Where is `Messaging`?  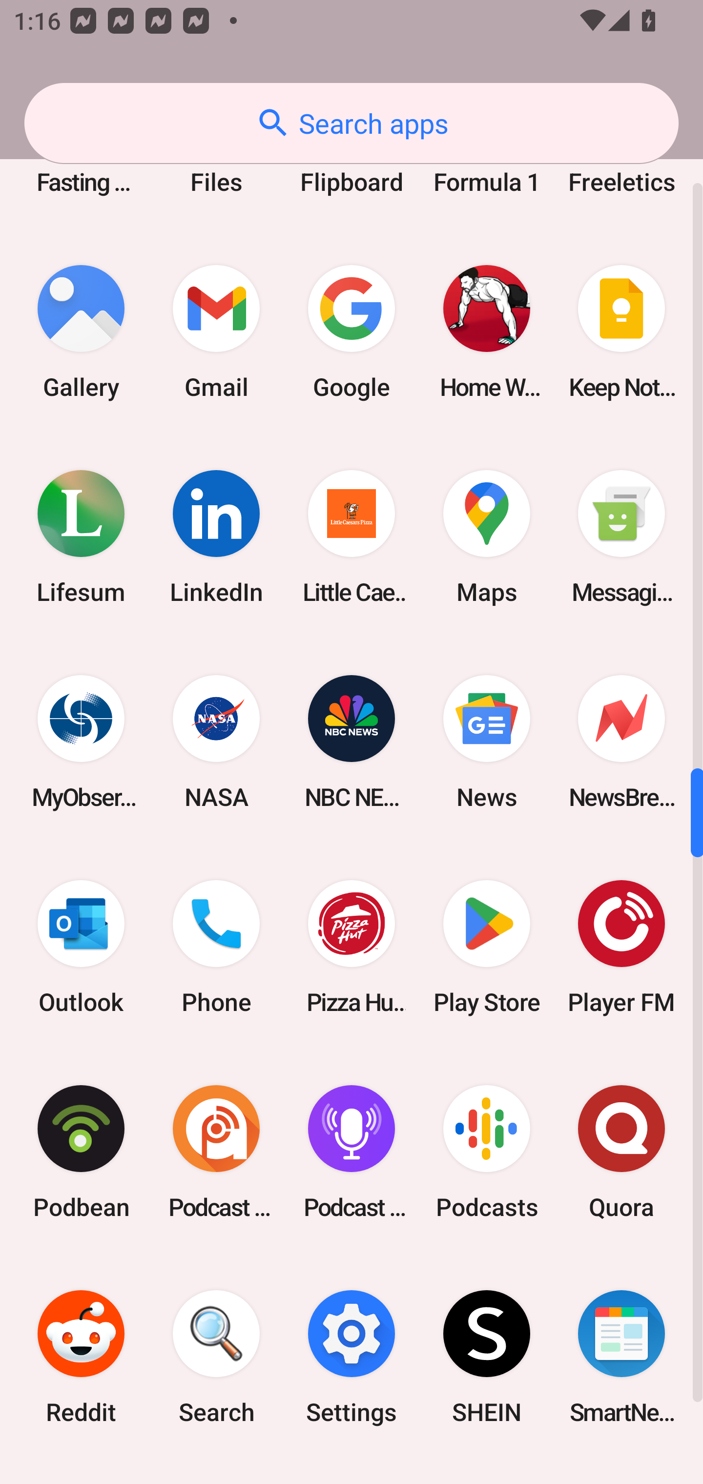 Messaging is located at coordinates (621, 537).